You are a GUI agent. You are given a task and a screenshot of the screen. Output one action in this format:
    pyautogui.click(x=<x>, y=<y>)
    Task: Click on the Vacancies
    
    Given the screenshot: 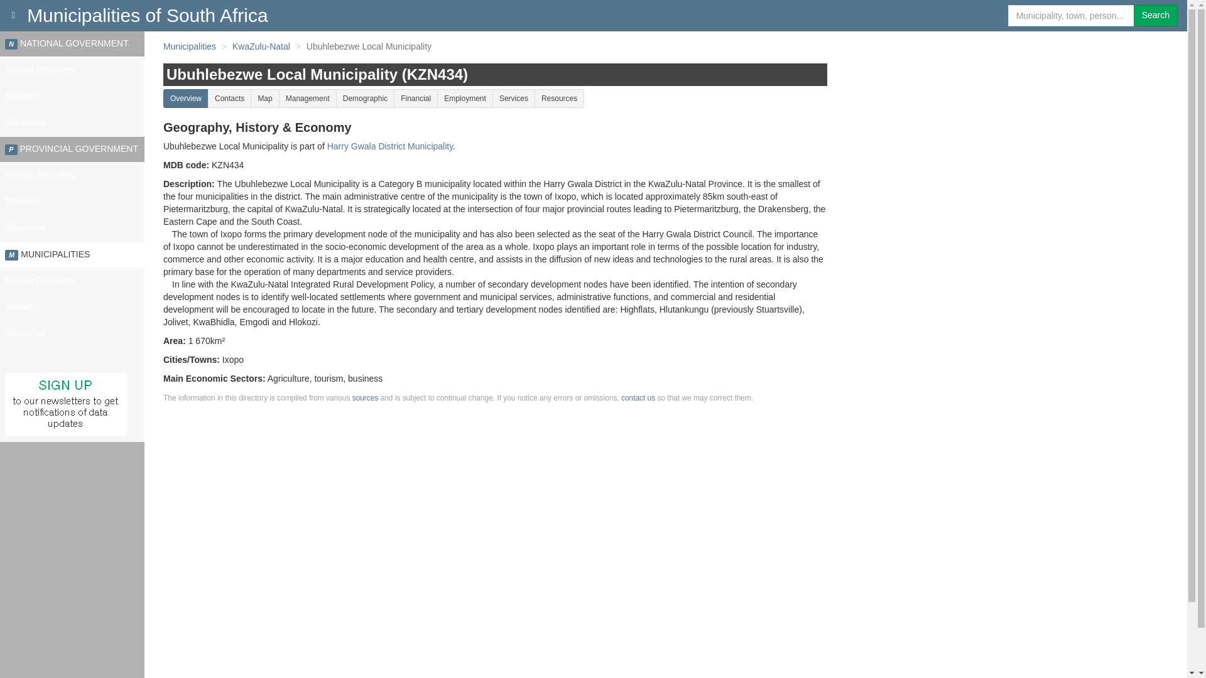 What is the action you would take?
    pyautogui.click(x=72, y=123)
    